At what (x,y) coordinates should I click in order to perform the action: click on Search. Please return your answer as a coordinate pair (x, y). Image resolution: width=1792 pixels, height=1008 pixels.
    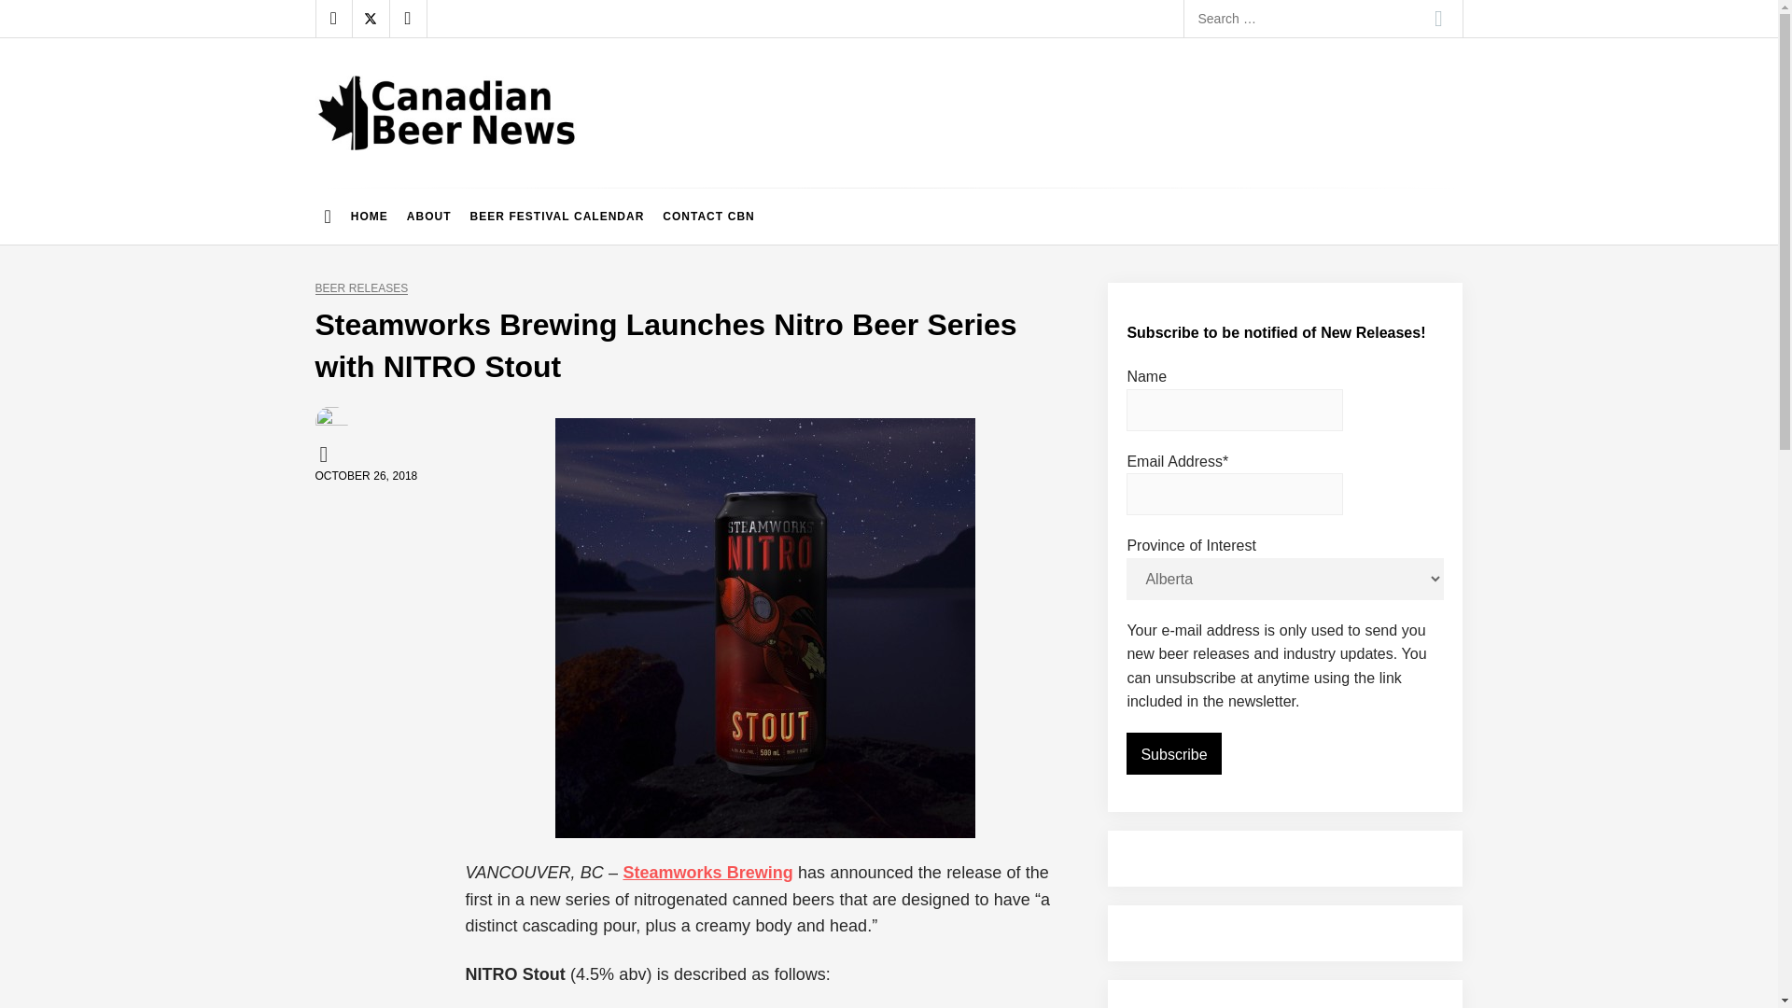
    Looking at the image, I should click on (1438, 19).